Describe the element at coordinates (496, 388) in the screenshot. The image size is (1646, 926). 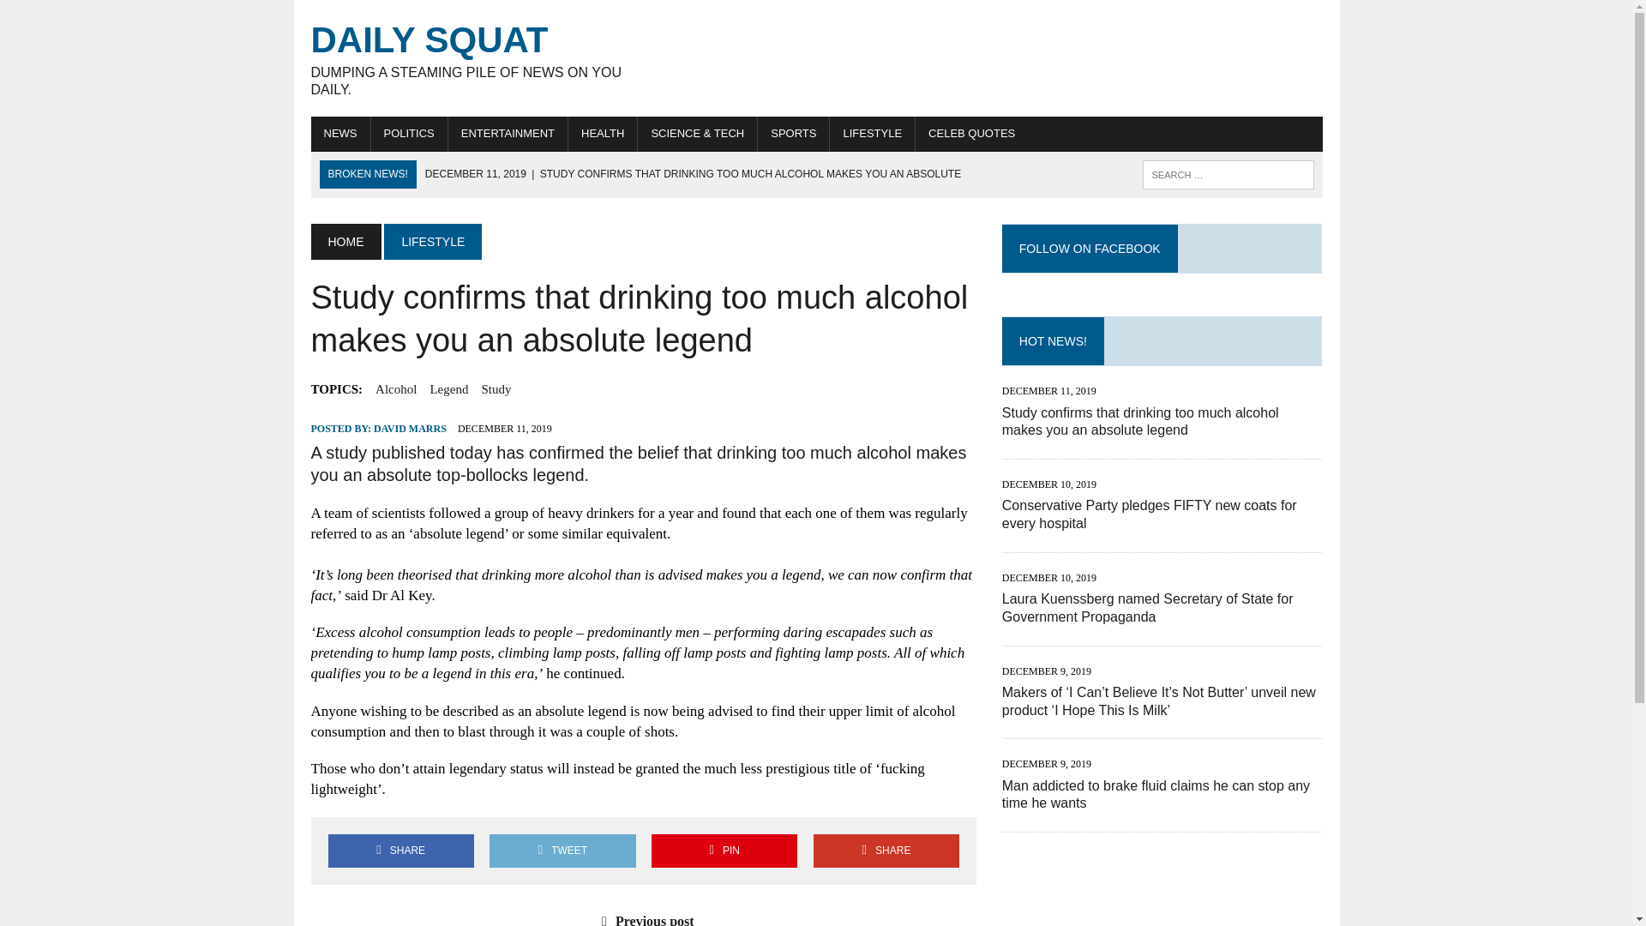
I see `Study` at that location.